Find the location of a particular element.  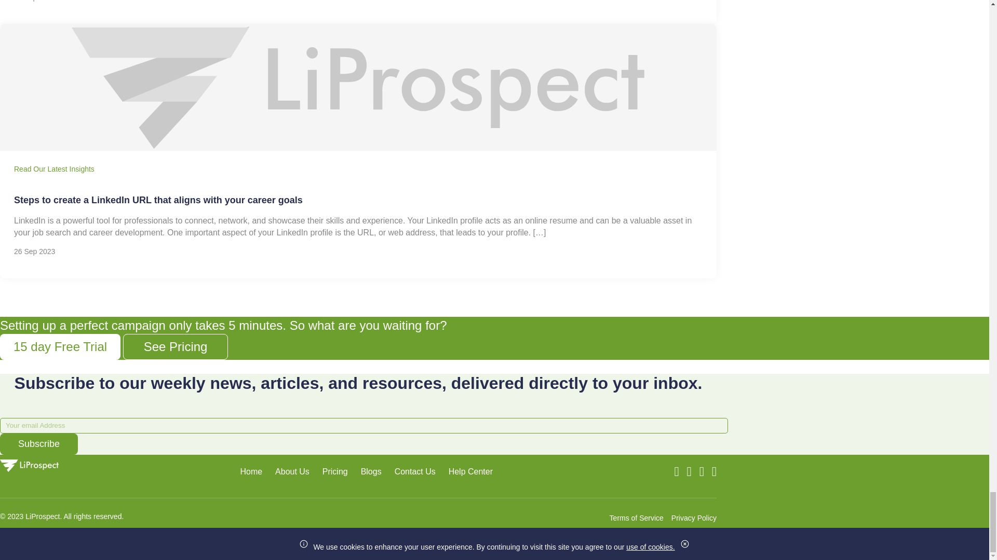

Blogs is located at coordinates (371, 471).